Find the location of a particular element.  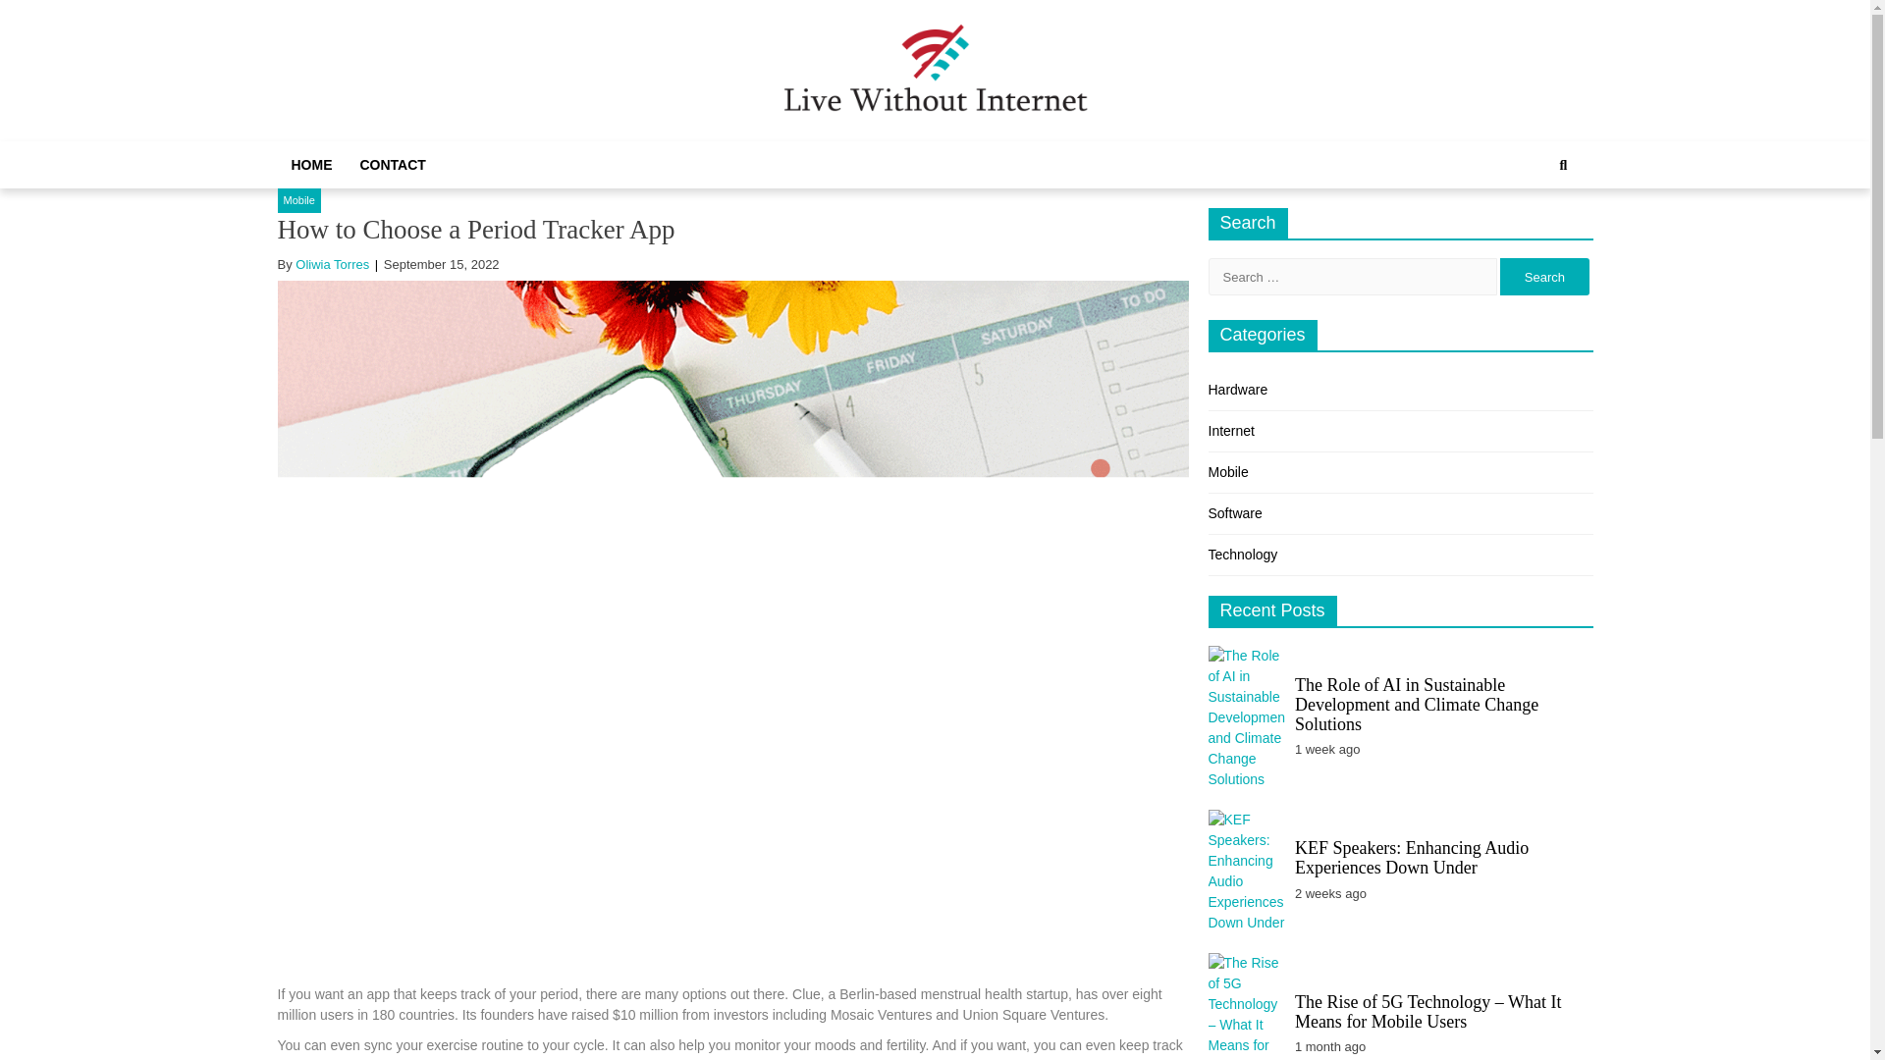

Hardware is located at coordinates (1237, 389).